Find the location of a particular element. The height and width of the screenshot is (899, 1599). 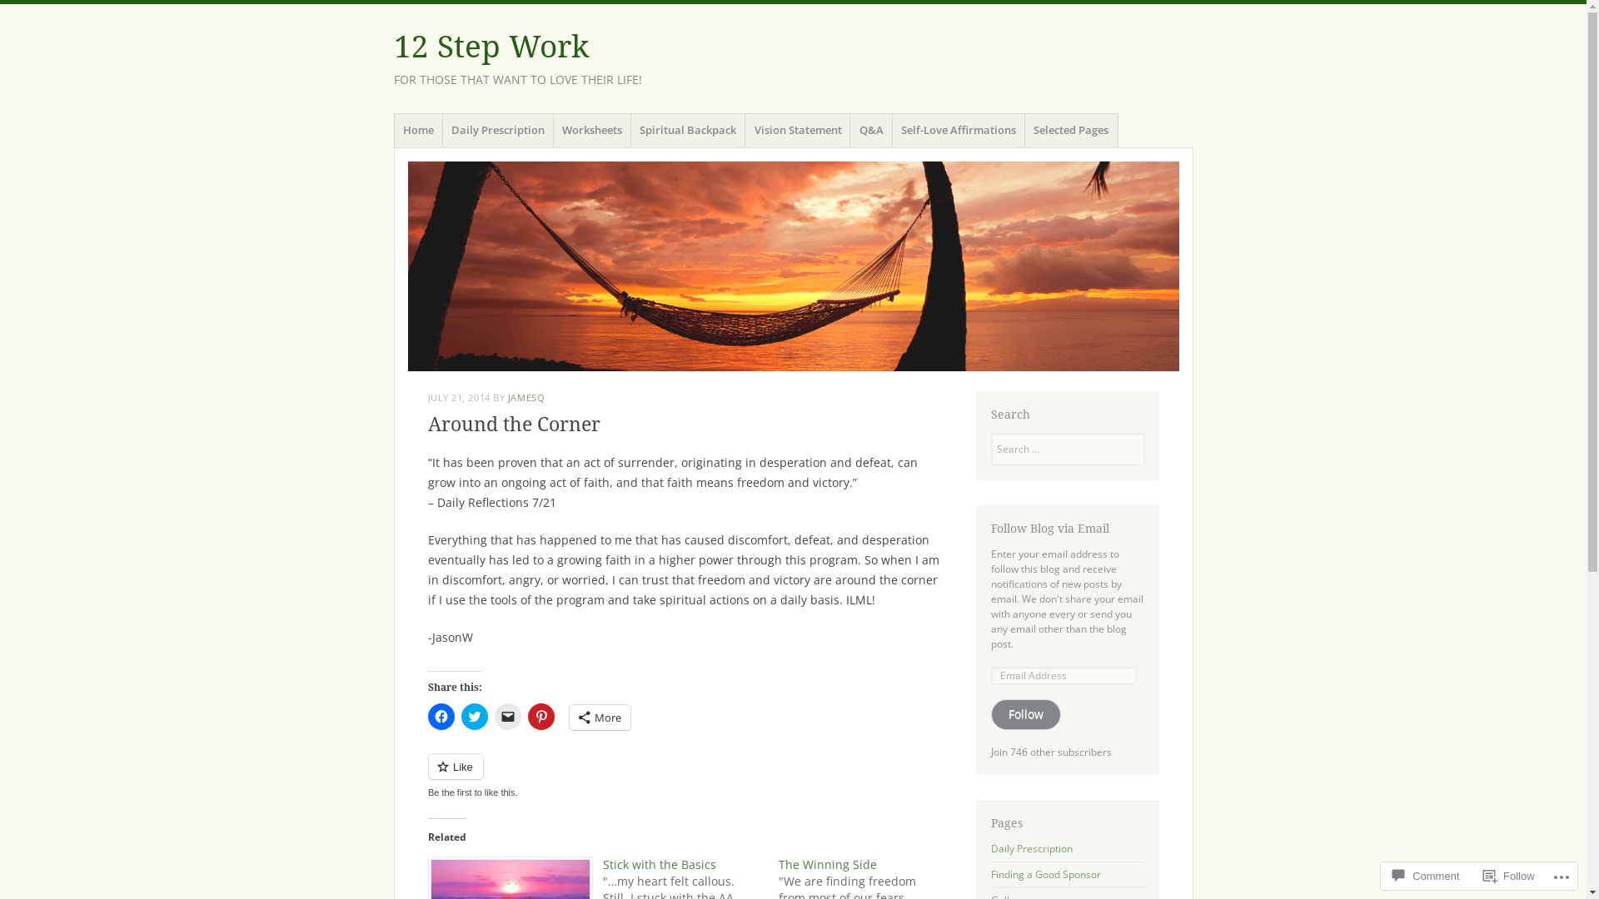

Follow is located at coordinates (1026, 715).